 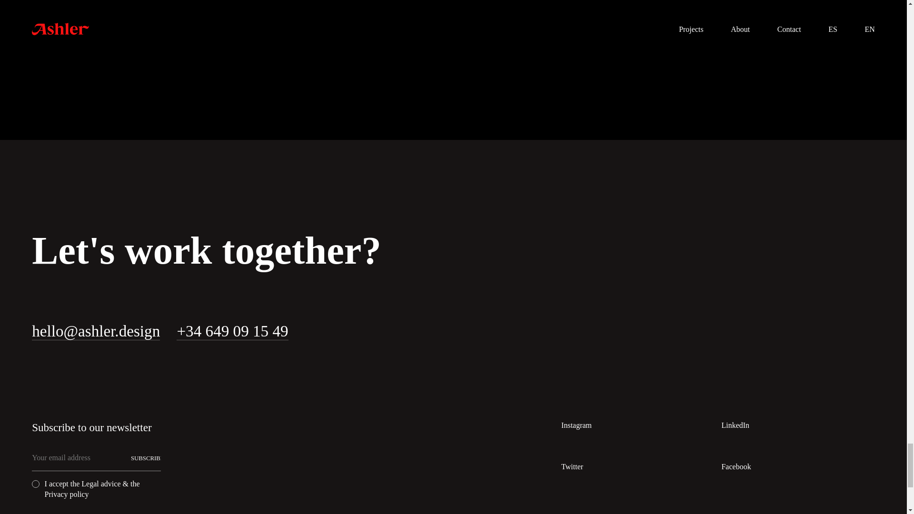 I want to click on Ashler Design's LinkedIn, so click(x=735, y=426).